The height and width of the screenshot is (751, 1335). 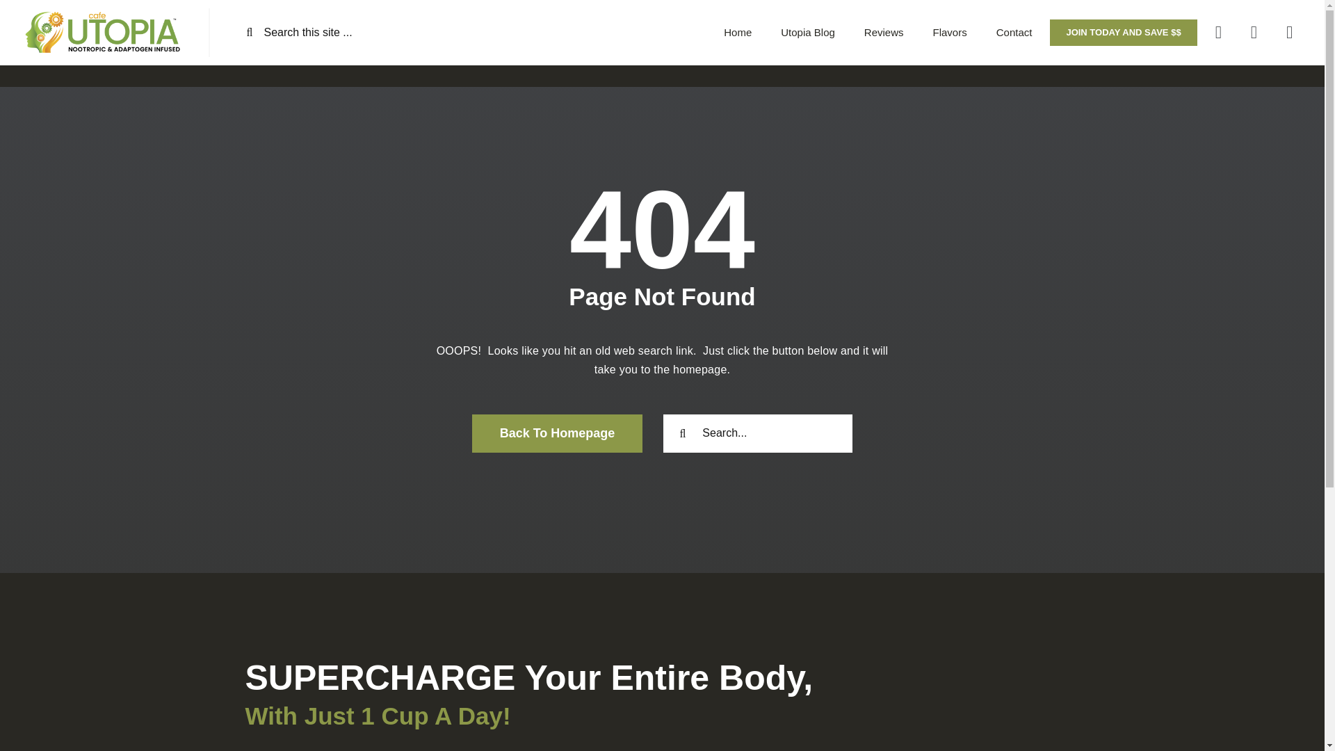 What do you see at coordinates (950, 32) in the screenshot?
I see `Flavors` at bounding box center [950, 32].